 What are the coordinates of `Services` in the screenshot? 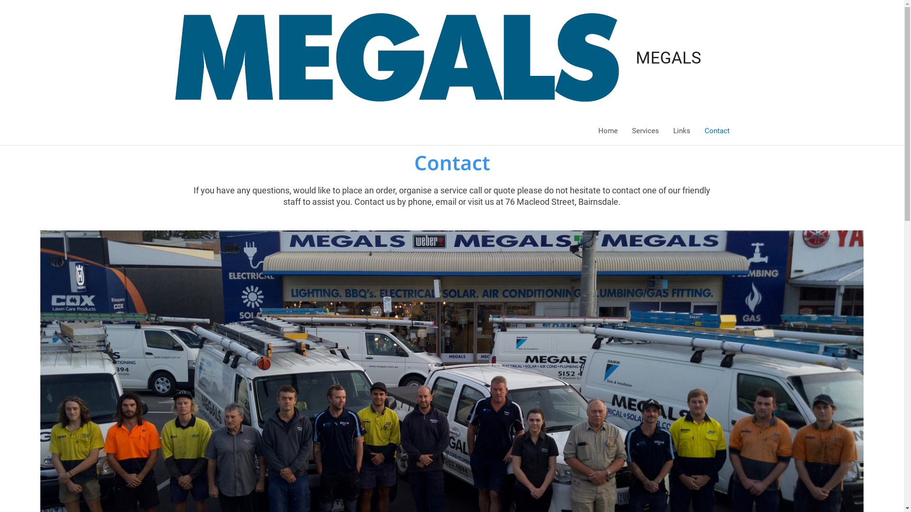 It's located at (645, 131).